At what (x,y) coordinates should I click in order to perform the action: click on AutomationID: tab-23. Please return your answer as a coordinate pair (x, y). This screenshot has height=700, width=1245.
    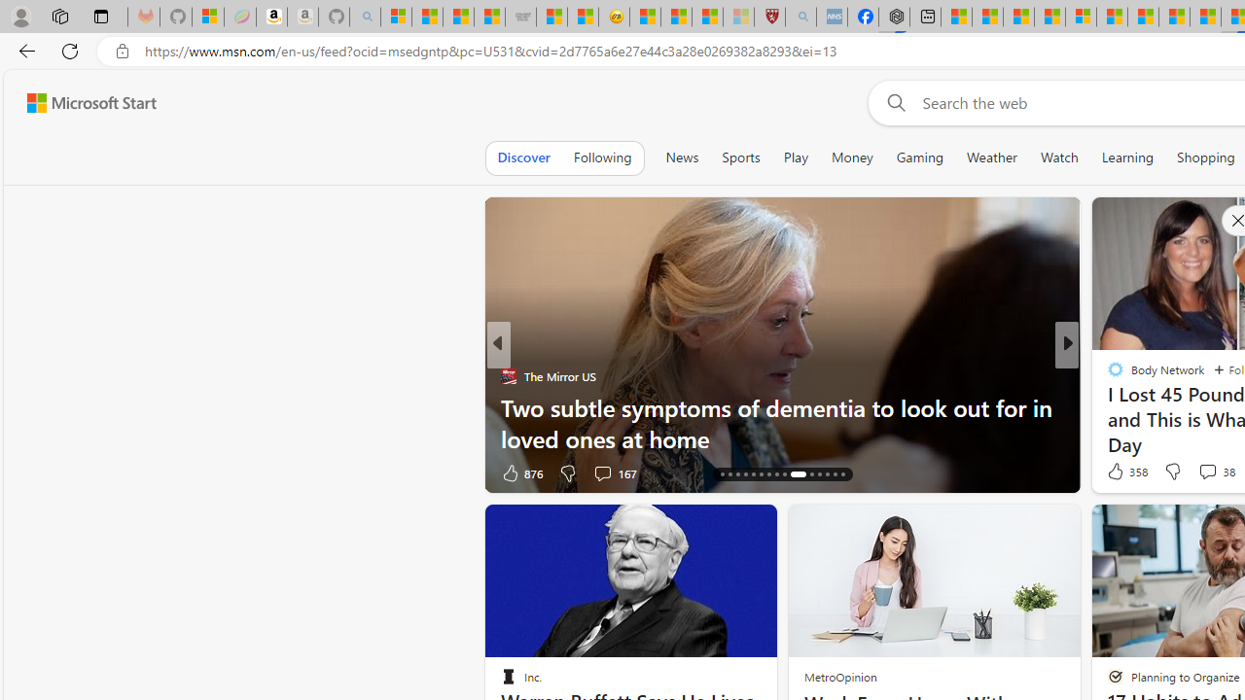
    Looking at the image, I should click on (776, 474).